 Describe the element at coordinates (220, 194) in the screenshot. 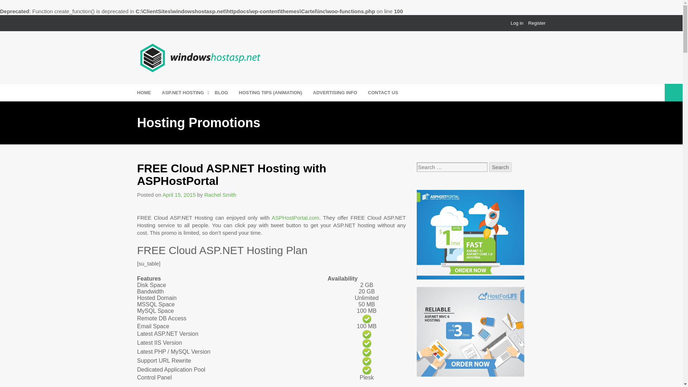

I see `Rachel Smith` at that location.